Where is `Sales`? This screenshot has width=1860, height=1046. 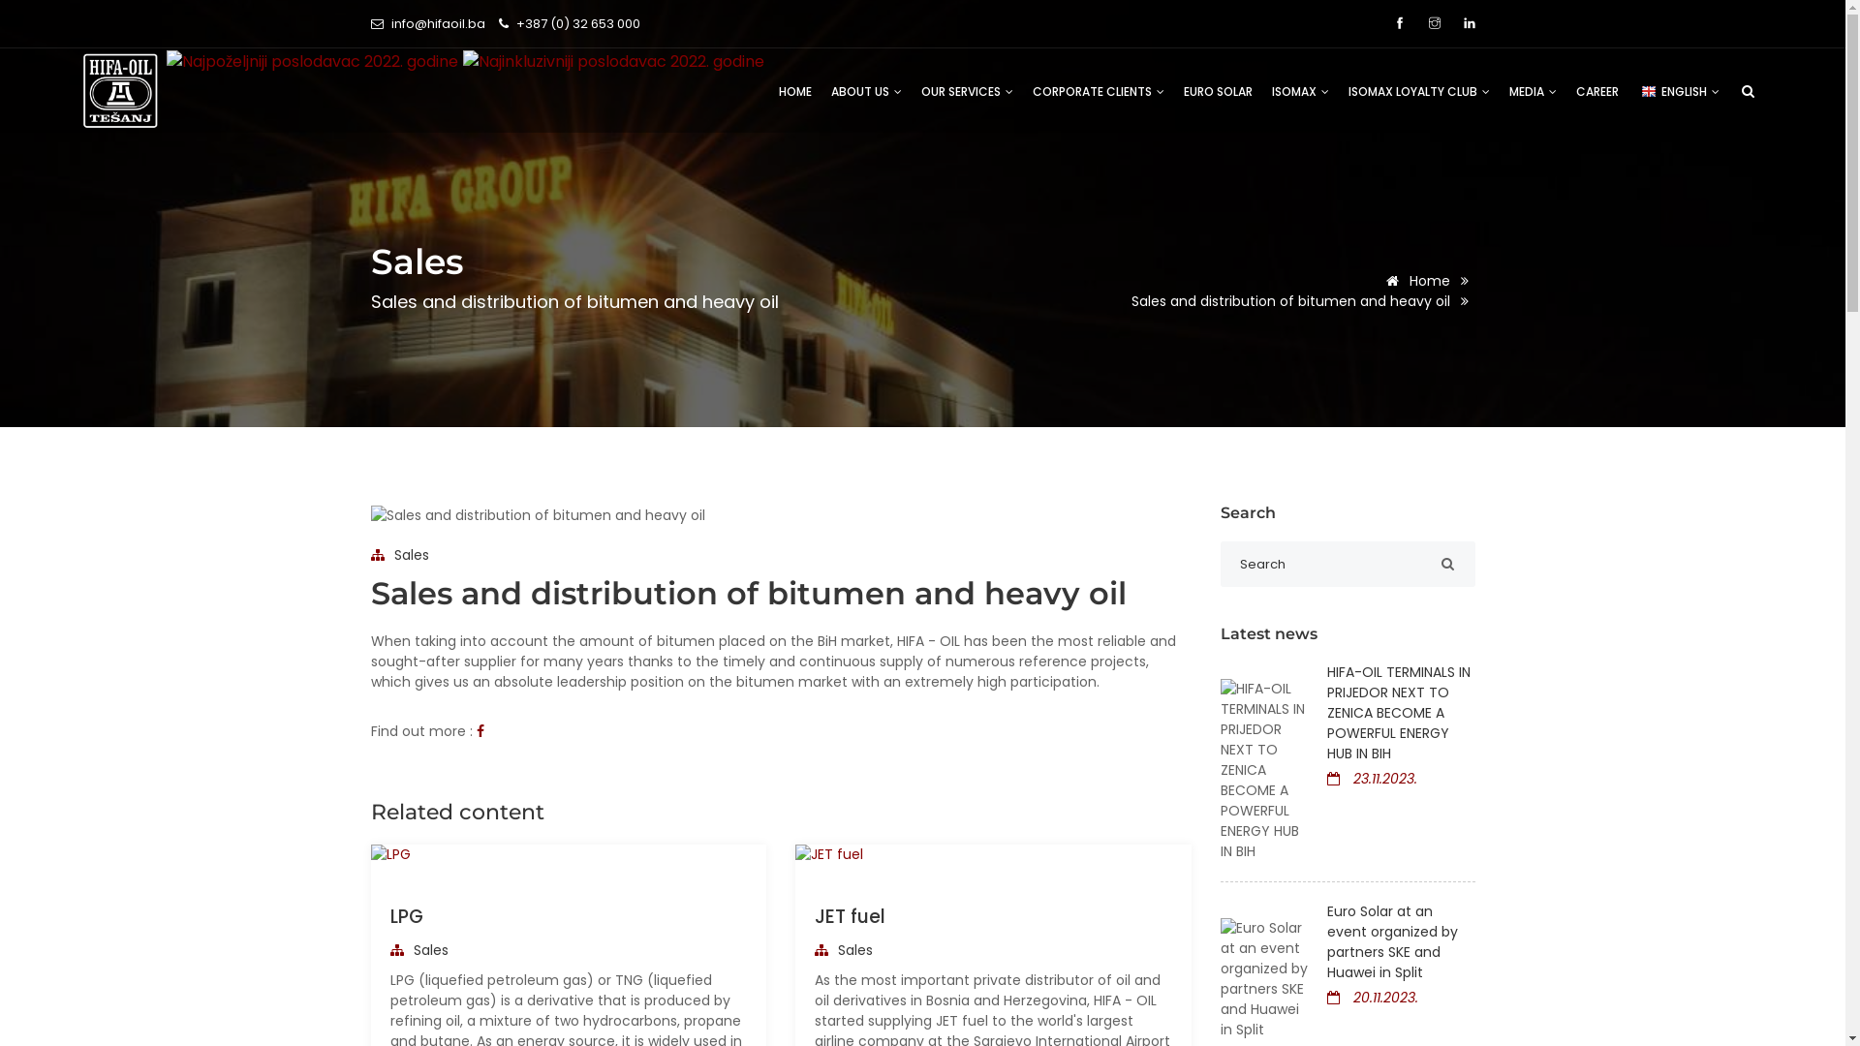 Sales is located at coordinates (401, 555).